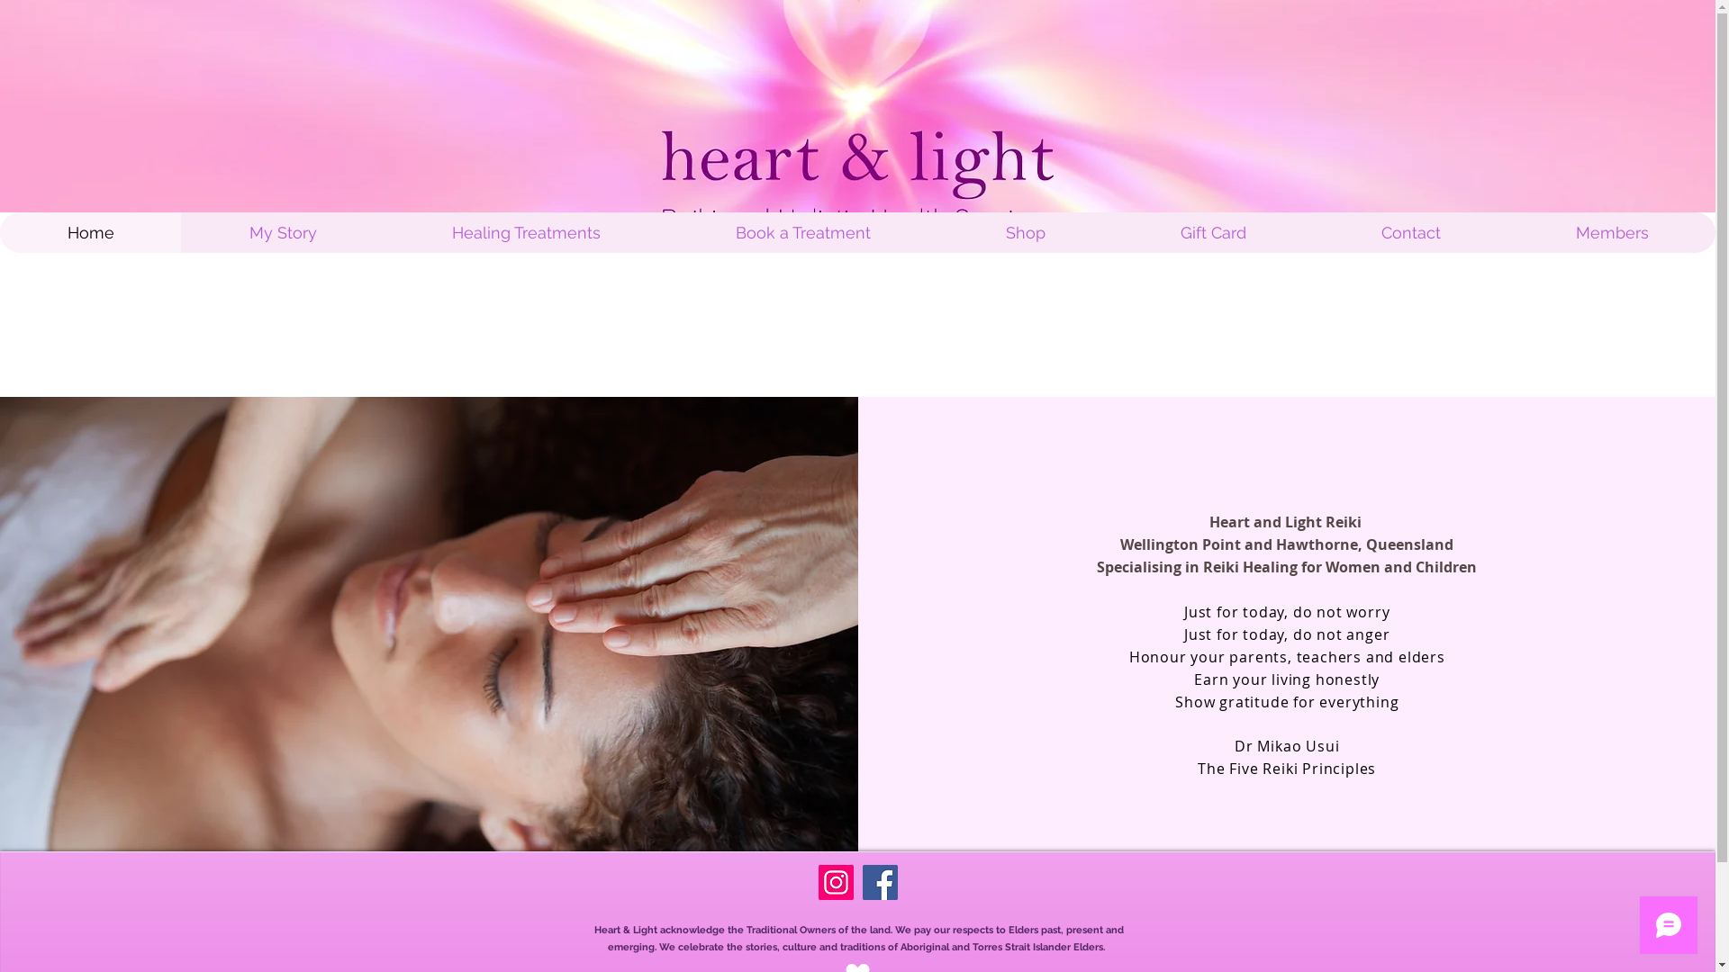 This screenshot has width=1729, height=972. Describe the element at coordinates (1212, 232) in the screenshot. I see `Gift Card` at that location.